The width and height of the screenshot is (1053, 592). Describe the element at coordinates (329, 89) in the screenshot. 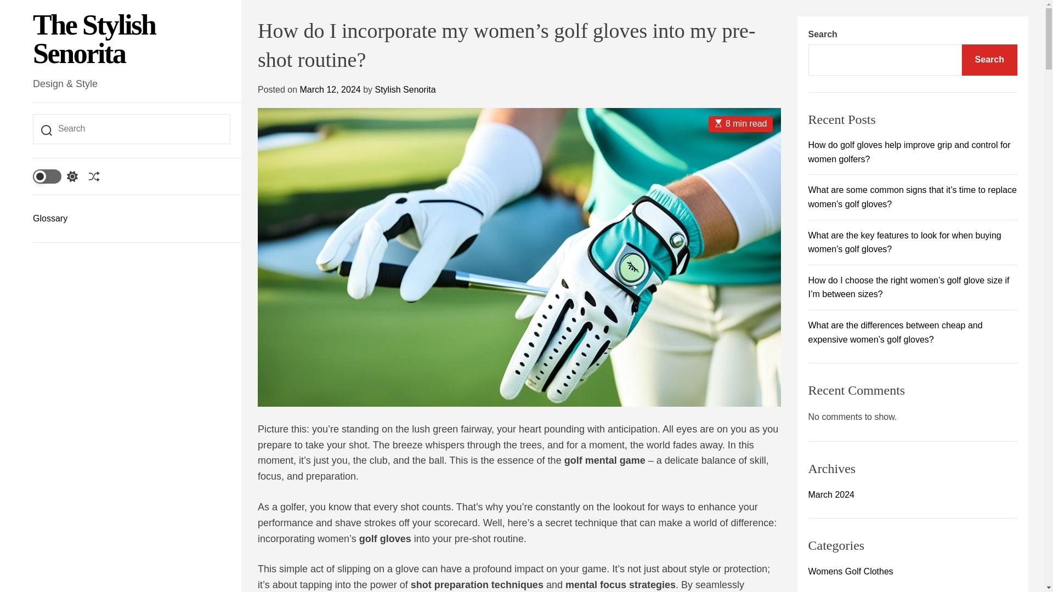

I see `March 12, 2024` at that location.